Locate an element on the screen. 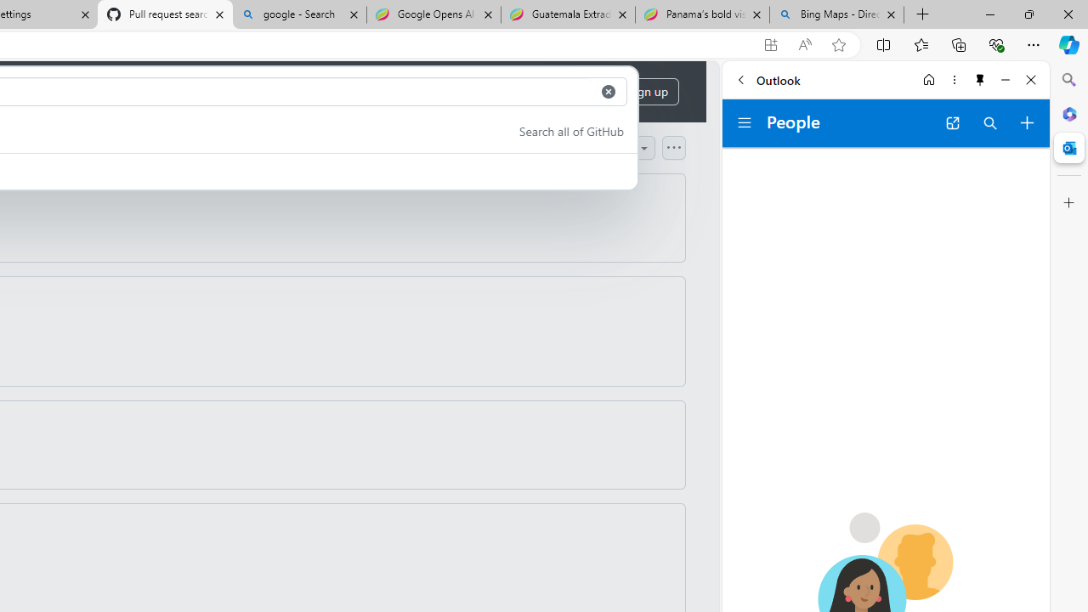  Sort by: Best match is located at coordinates (595, 147).